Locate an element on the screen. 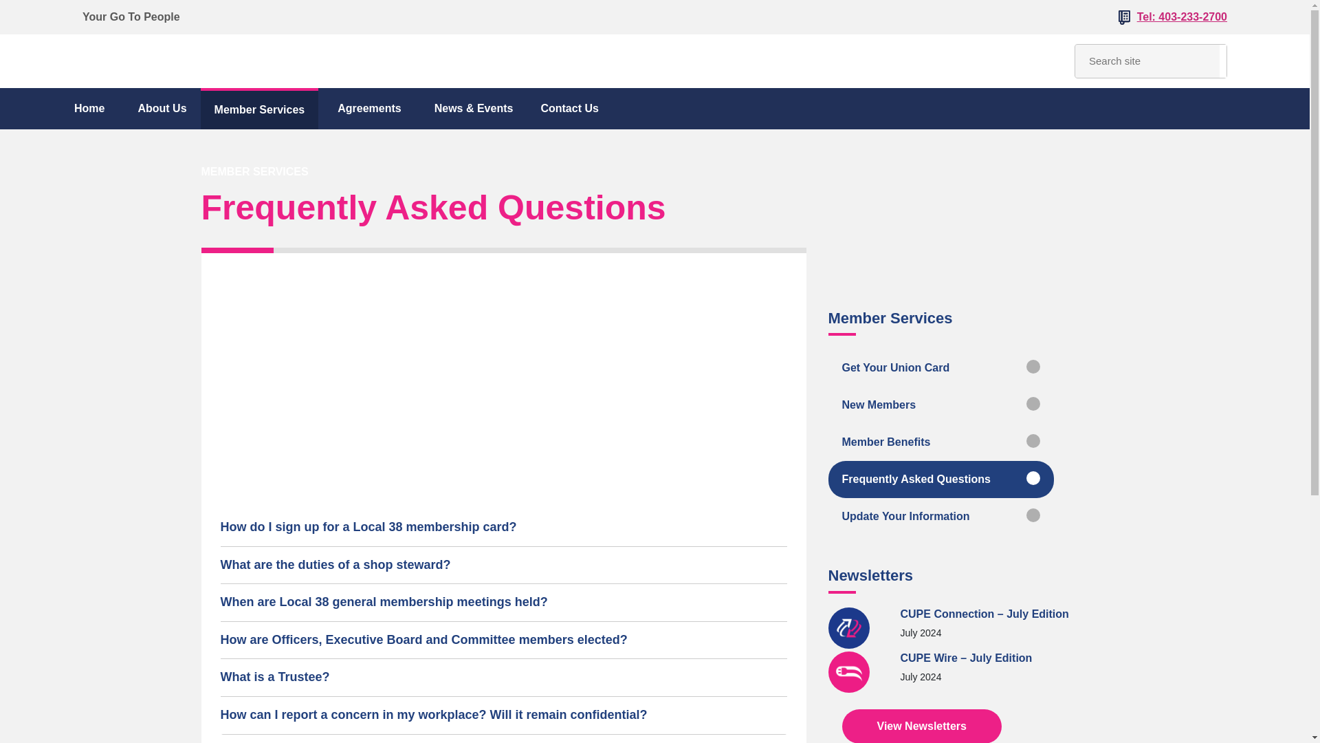 This screenshot has height=743, width=1320. Member Services is located at coordinates (259, 109).